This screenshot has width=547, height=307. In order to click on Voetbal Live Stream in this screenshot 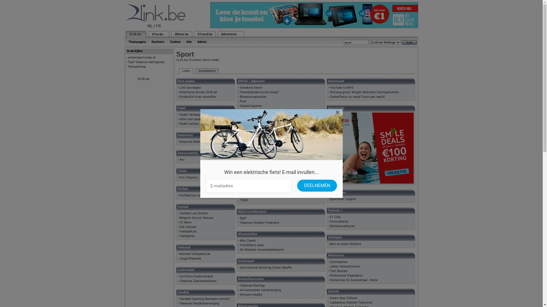, I will do `click(194, 213)`.